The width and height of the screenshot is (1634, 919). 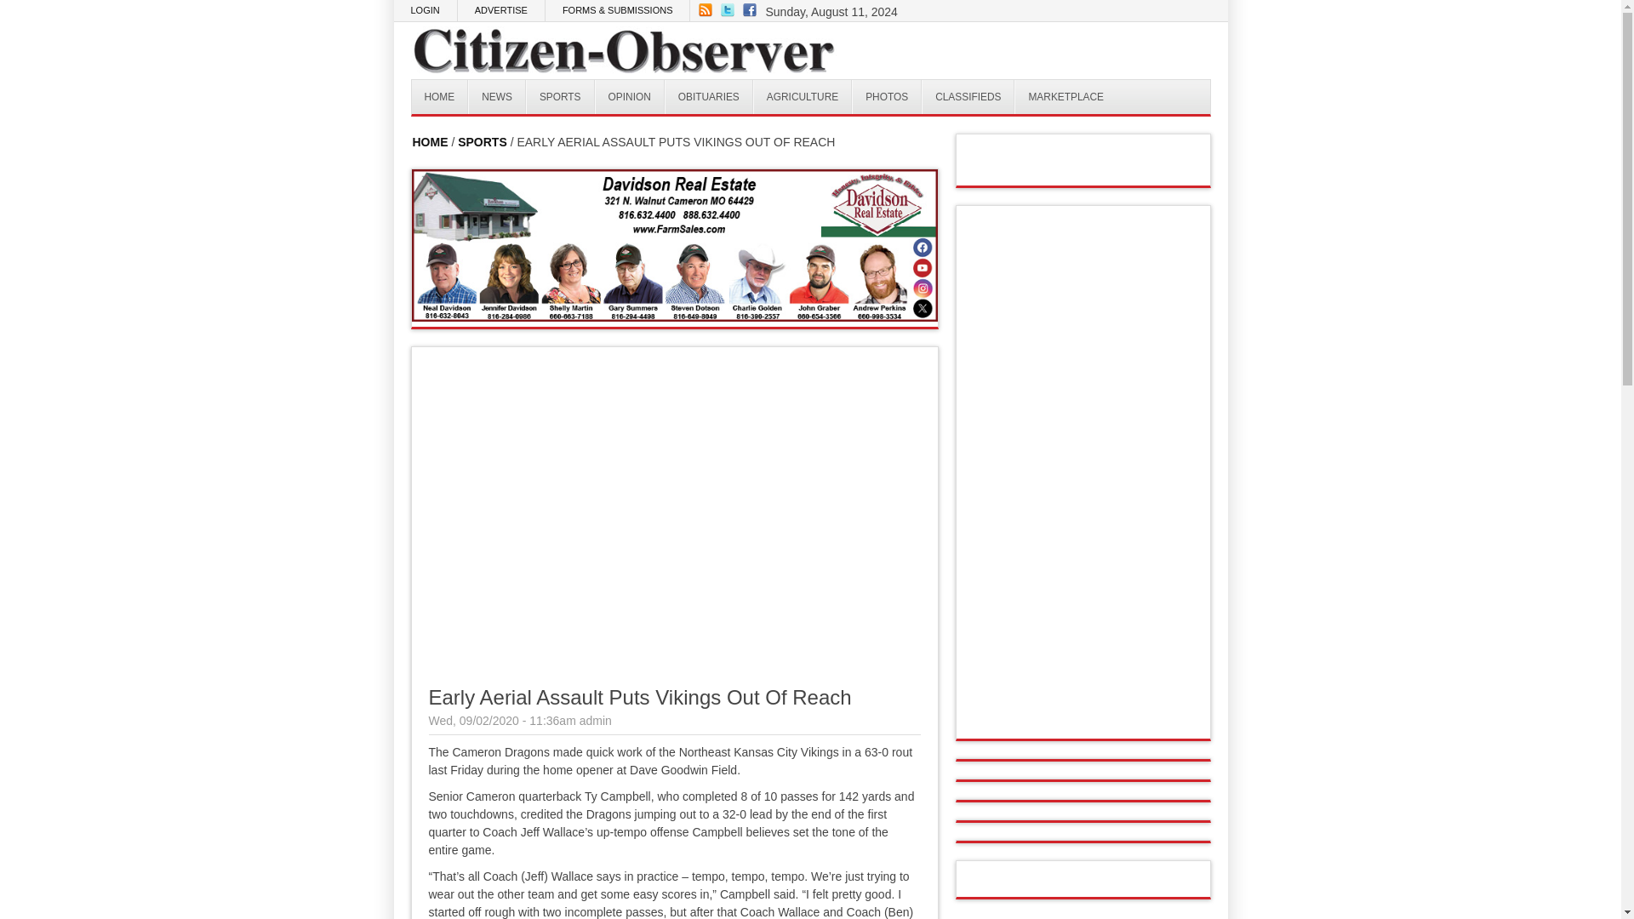 What do you see at coordinates (426, 10) in the screenshot?
I see `LOGIN` at bounding box center [426, 10].